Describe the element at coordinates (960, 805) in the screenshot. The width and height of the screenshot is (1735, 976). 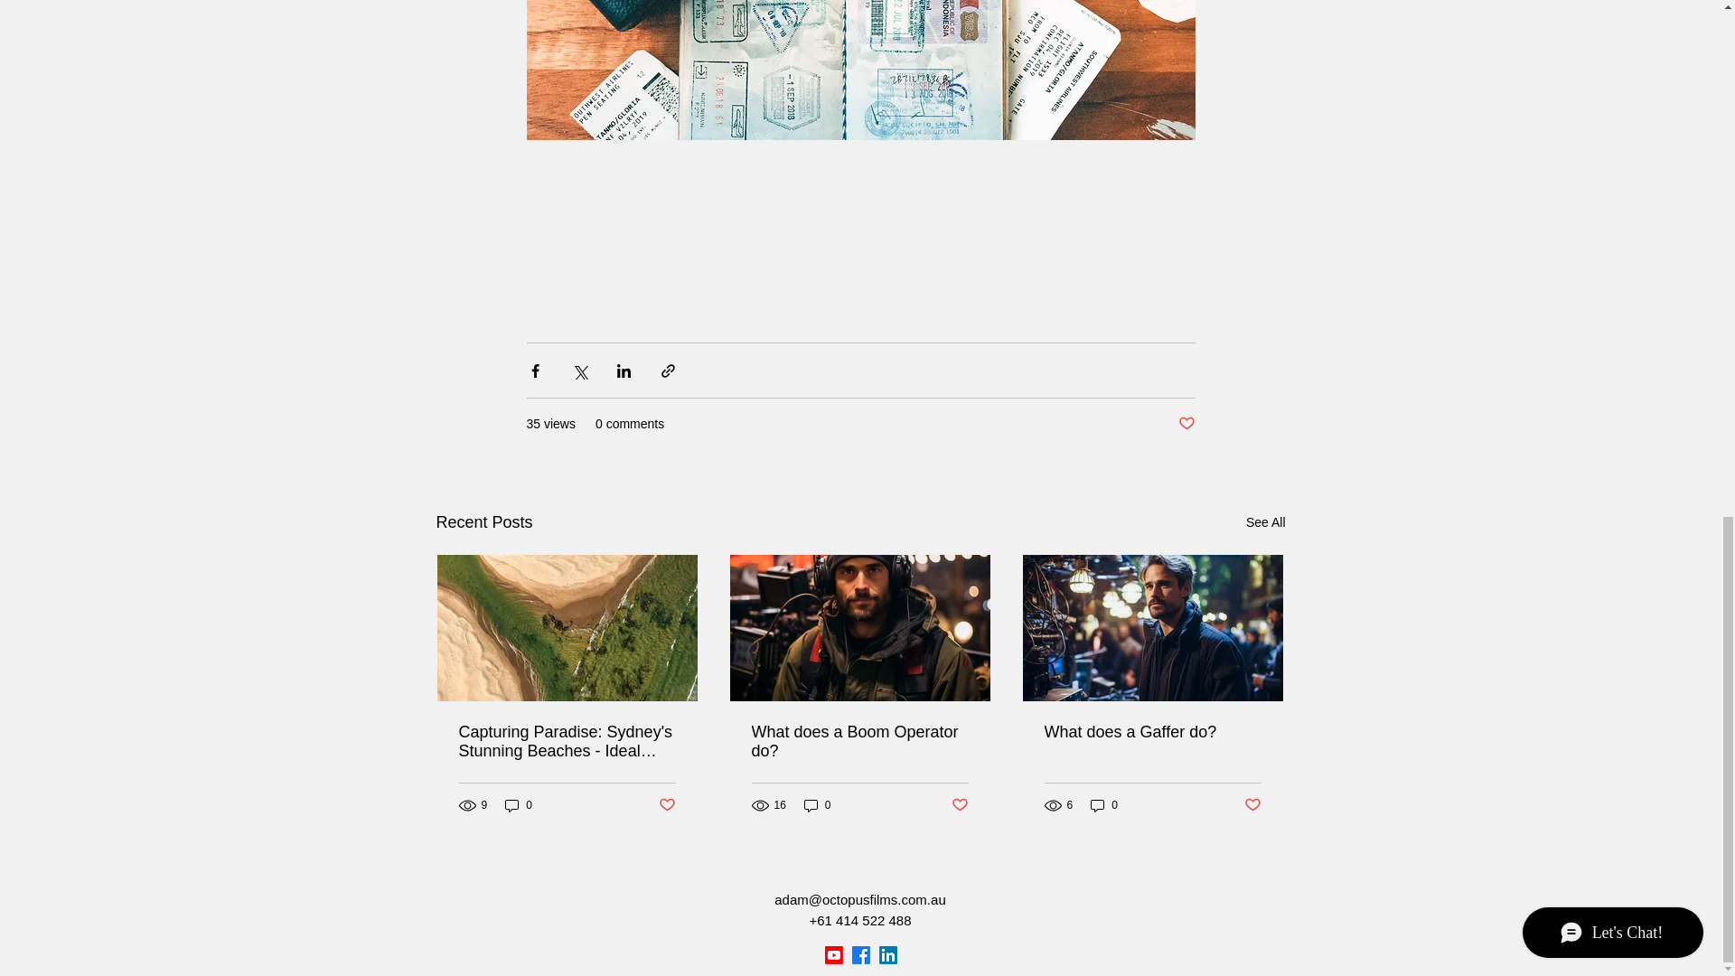
I see `Post not marked as liked` at that location.